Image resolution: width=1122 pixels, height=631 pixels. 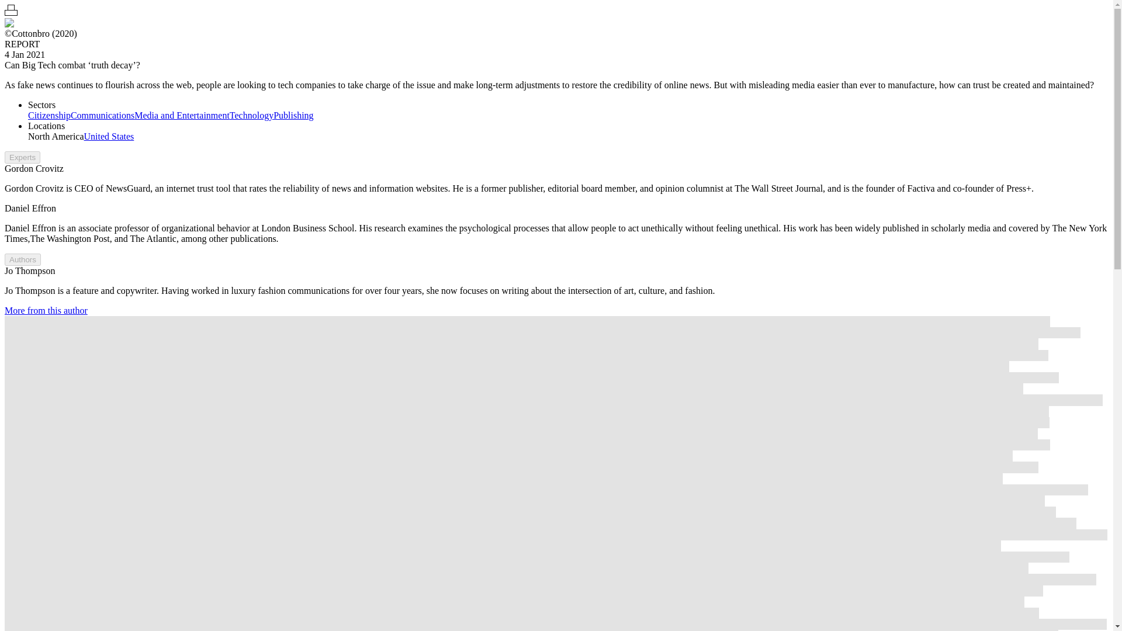 What do you see at coordinates (22, 157) in the screenshot?
I see `Experts` at bounding box center [22, 157].